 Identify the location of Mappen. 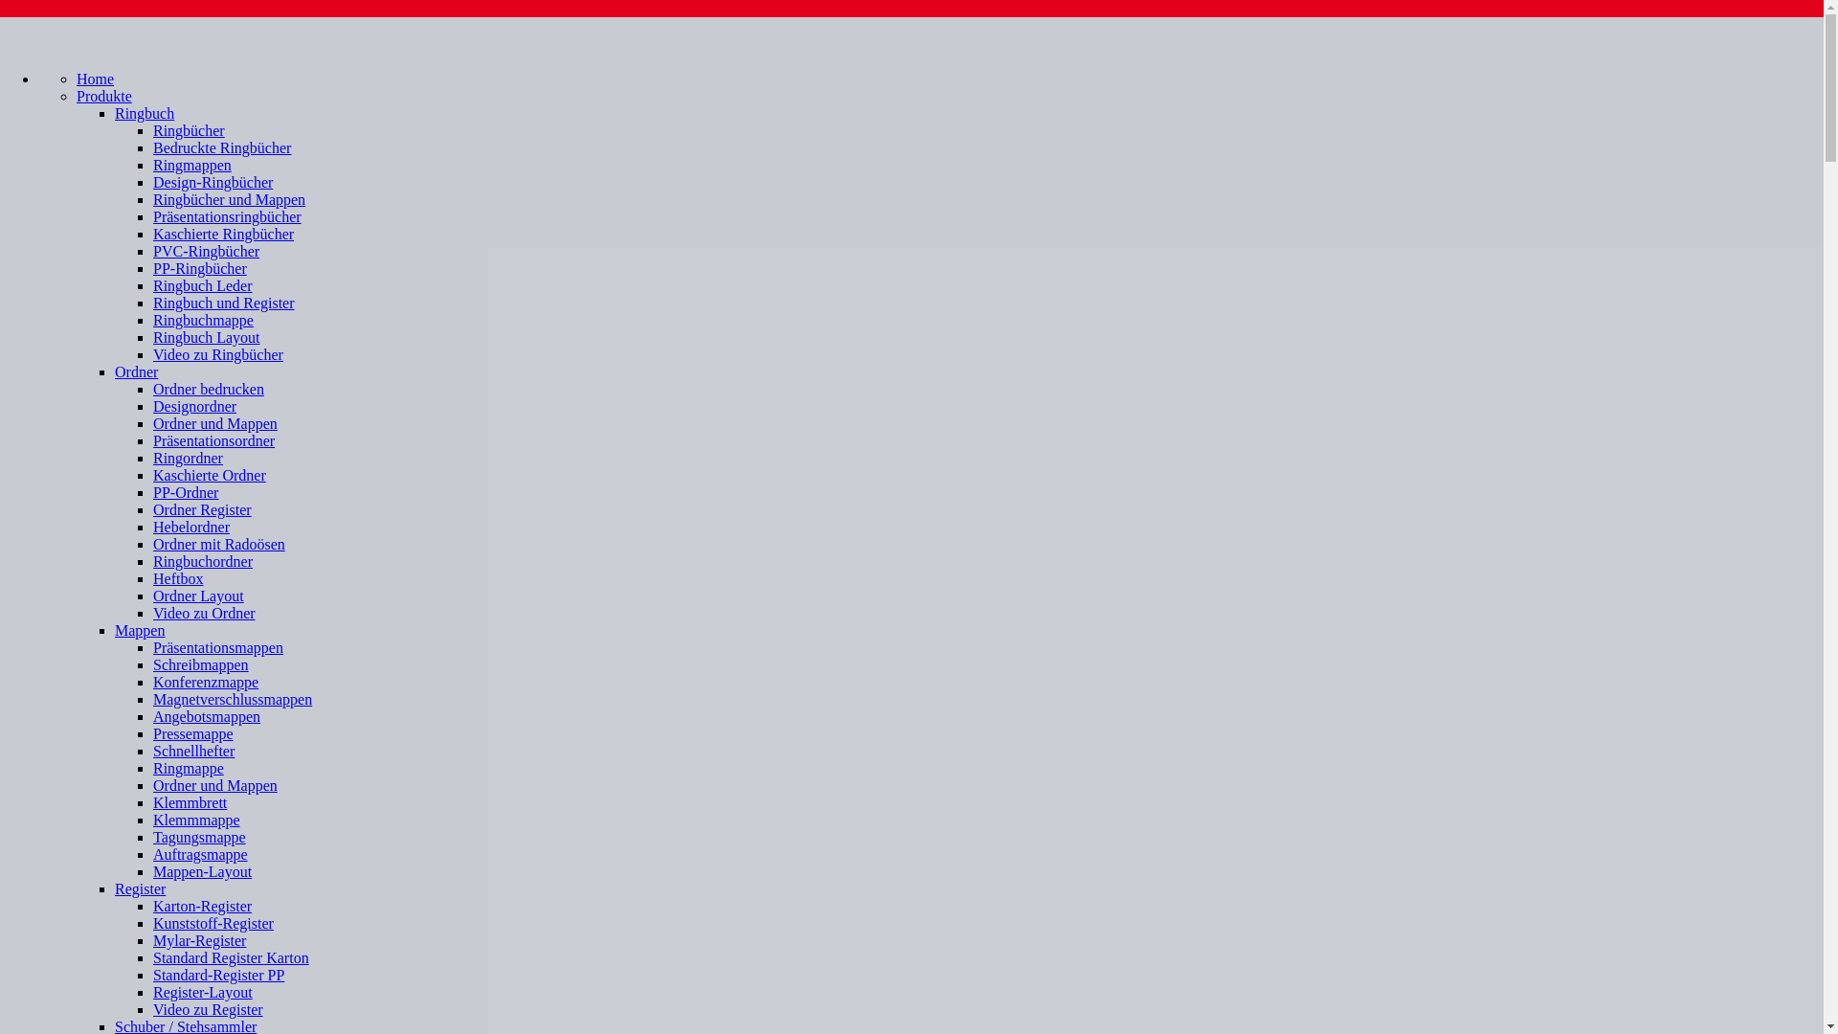
(140, 630).